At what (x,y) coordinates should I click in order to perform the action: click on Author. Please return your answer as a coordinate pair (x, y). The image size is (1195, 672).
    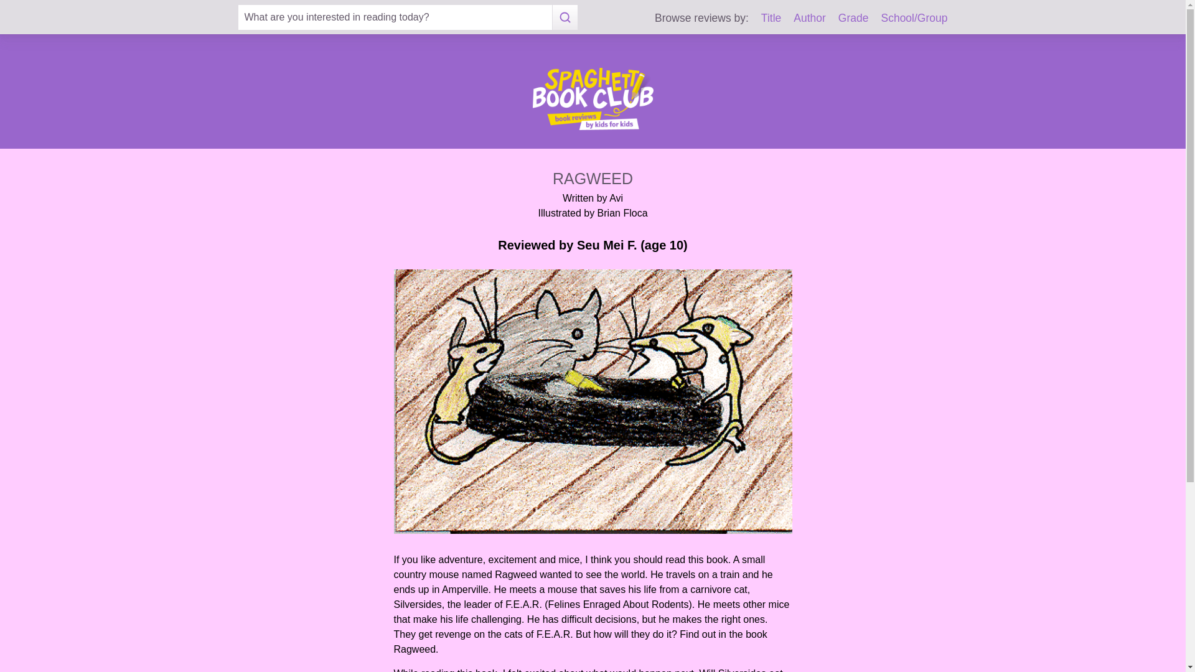
    Looking at the image, I should click on (809, 17).